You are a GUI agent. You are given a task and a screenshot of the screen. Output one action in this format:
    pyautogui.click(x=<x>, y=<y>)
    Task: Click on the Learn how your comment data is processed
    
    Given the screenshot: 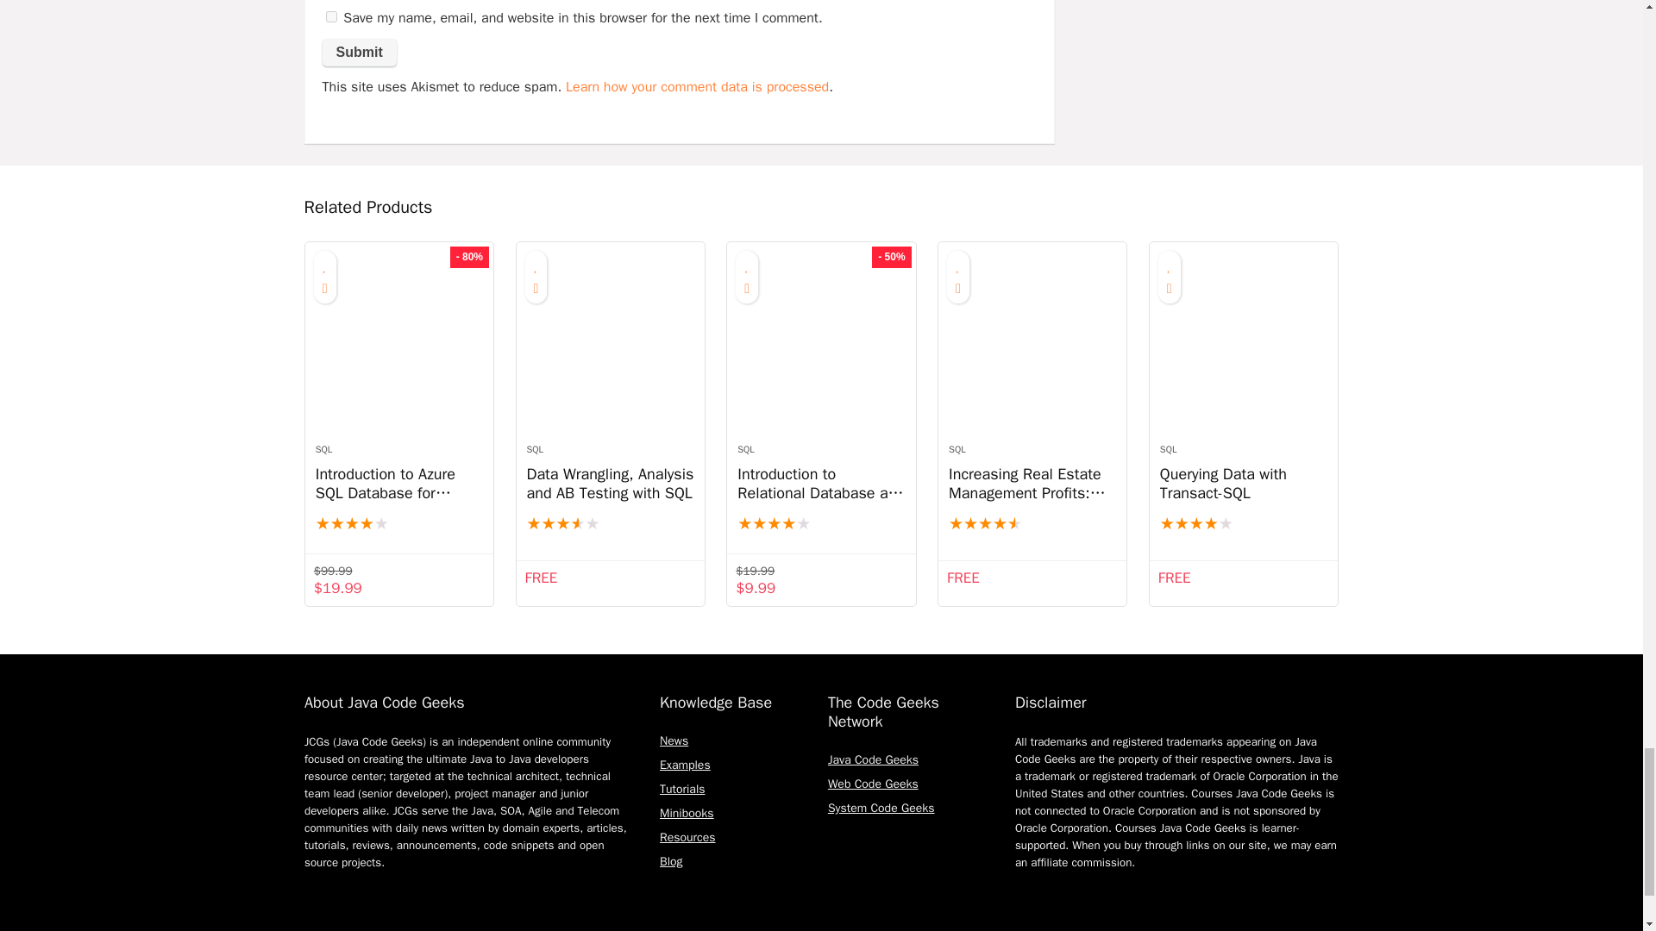 What is the action you would take?
    pyautogui.click(x=697, y=86)
    